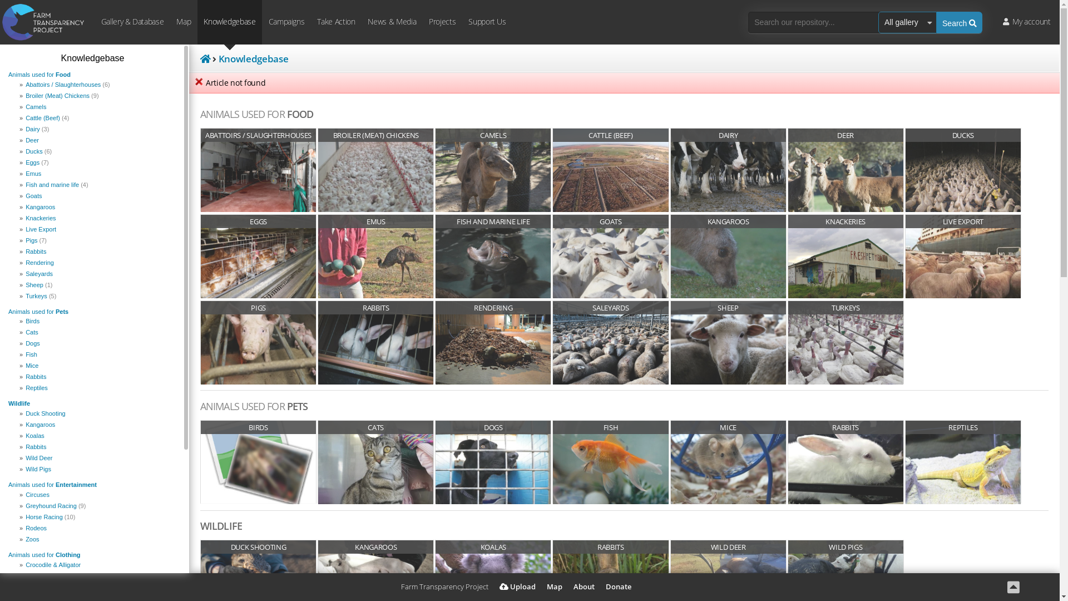 This screenshot has height=601, width=1068. Describe the element at coordinates (99, 388) in the screenshot. I see `Reptiles` at that location.